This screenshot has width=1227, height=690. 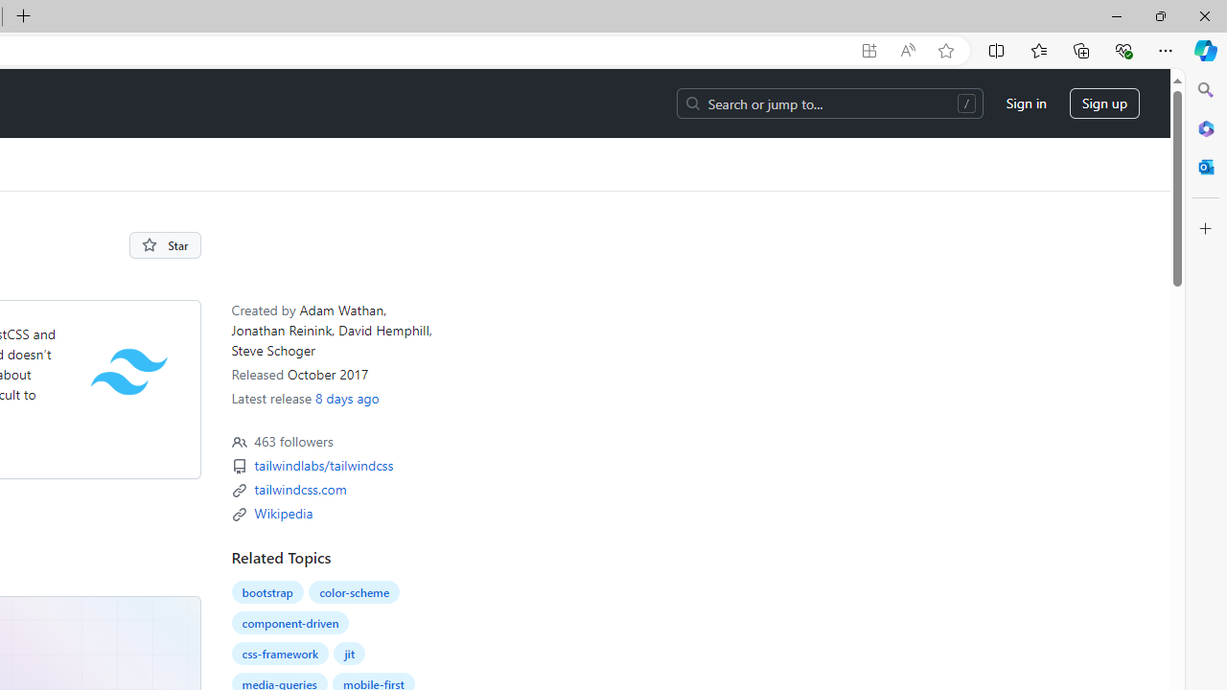 What do you see at coordinates (355, 592) in the screenshot?
I see `color-scheme` at bounding box center [355, 592].